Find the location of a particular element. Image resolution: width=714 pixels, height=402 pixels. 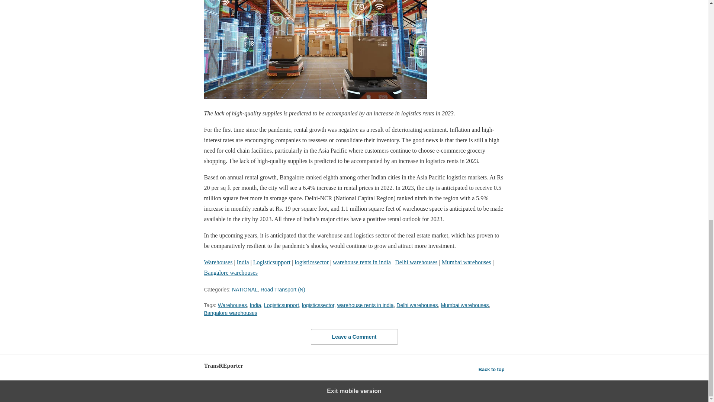

Logisticsupport is located at coordinates (272, 262).